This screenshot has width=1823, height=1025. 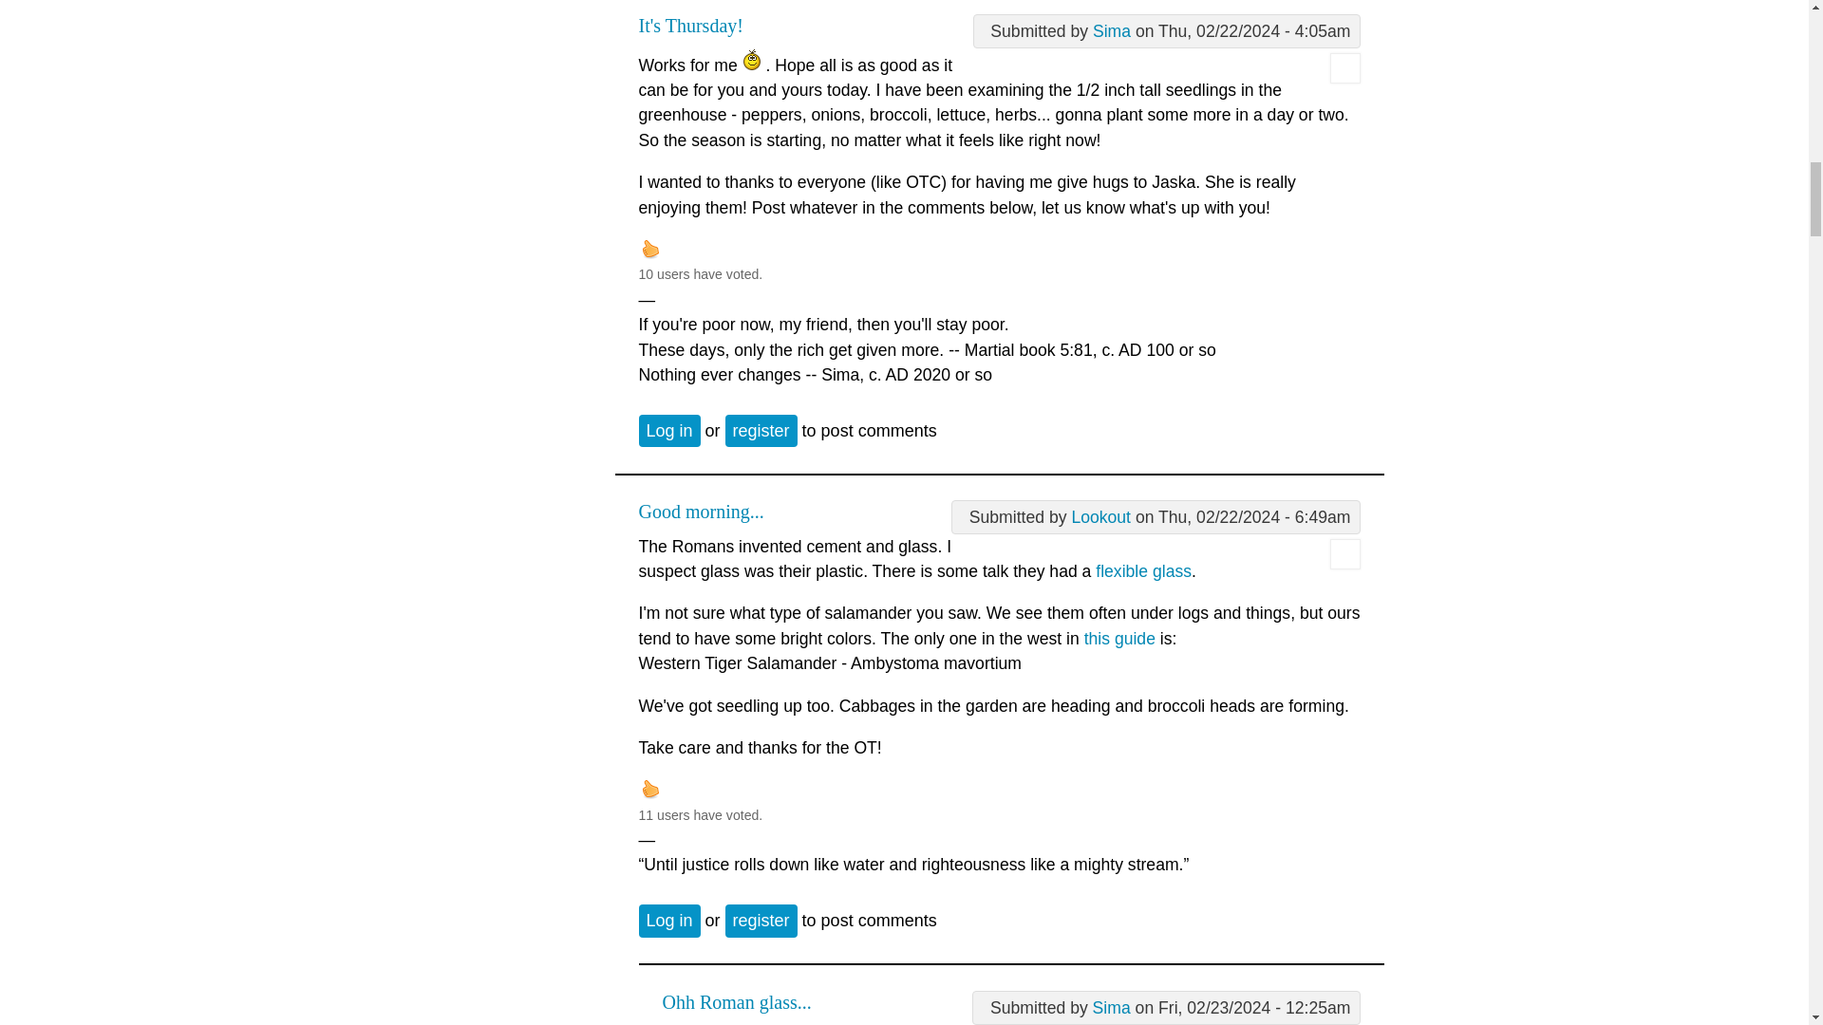 What do you see at coordinates (1344, 78) in the screenshot?
I see `View user profile.` at bounding box center [1344, 78].